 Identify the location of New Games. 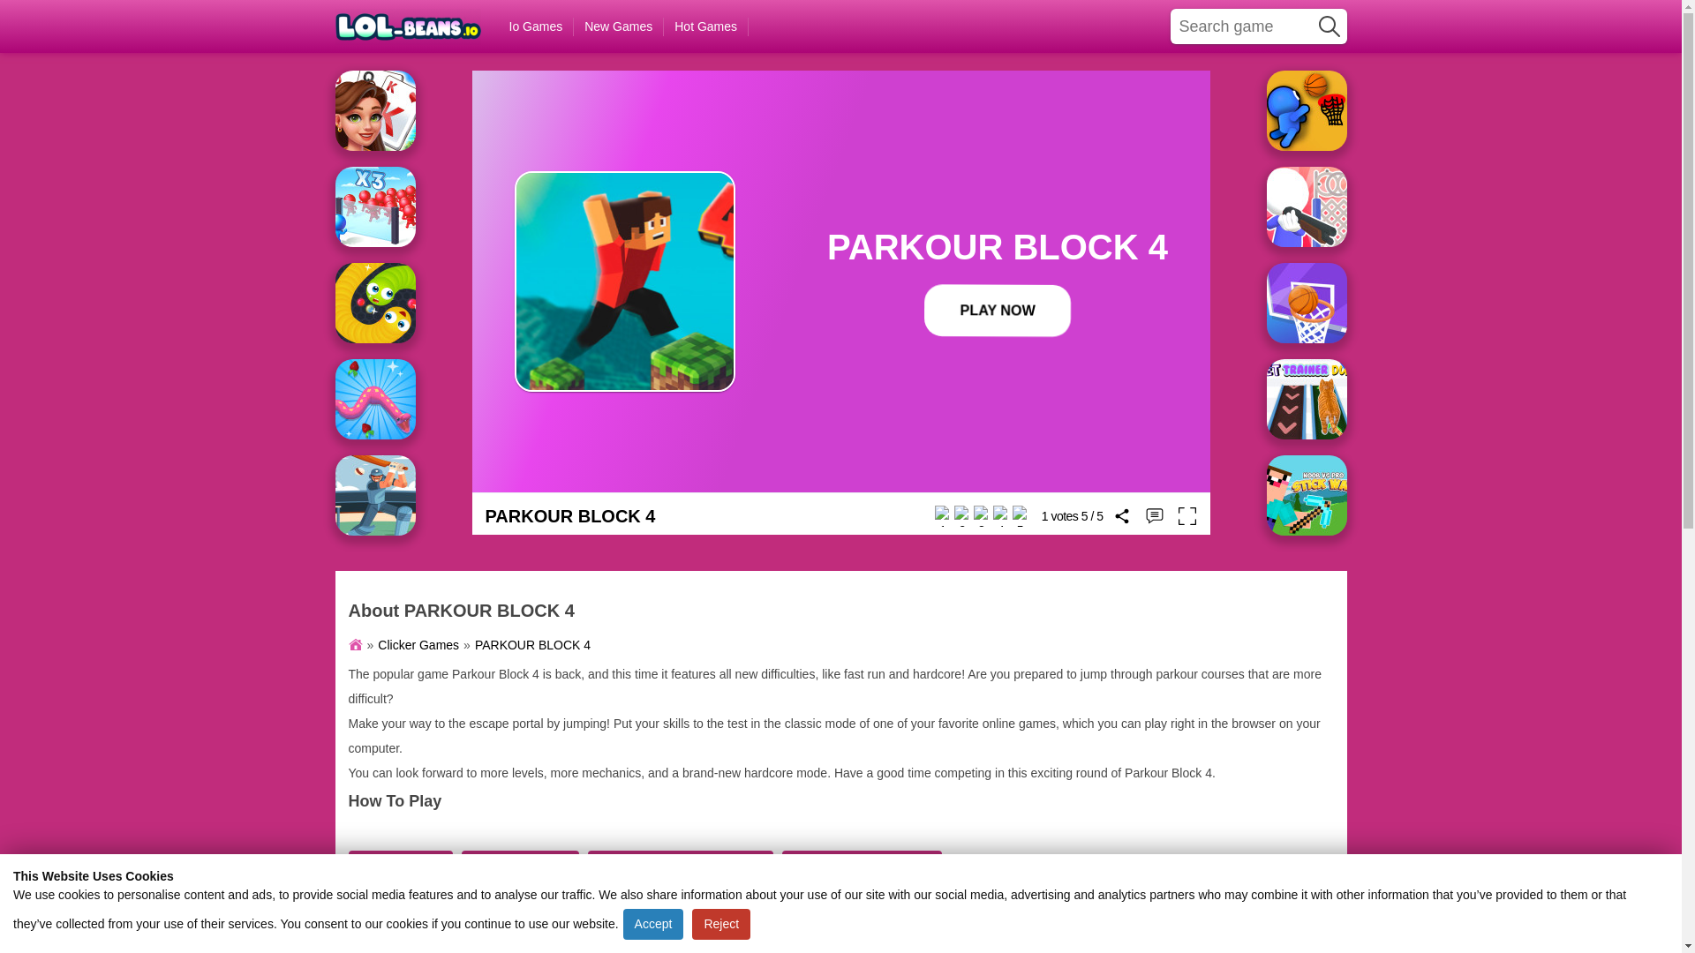
(619, 26).